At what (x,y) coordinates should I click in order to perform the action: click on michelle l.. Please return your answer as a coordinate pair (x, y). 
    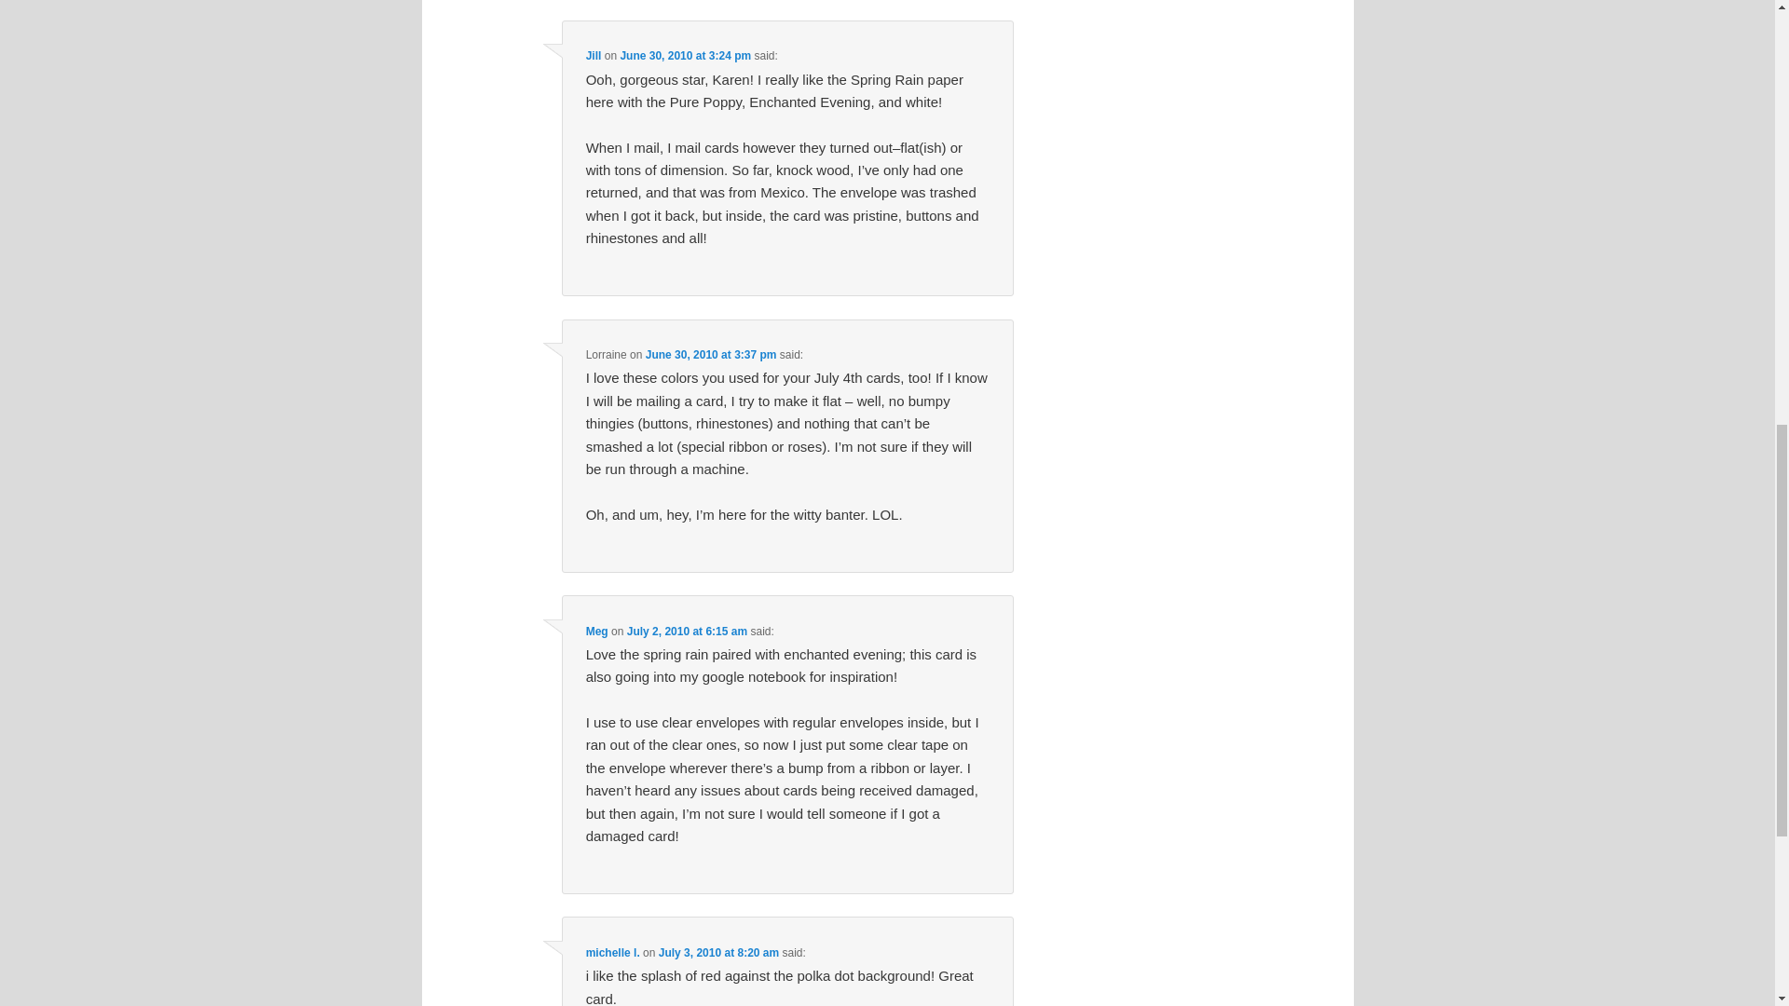
    Looking at the image, I should click on (613, 953).